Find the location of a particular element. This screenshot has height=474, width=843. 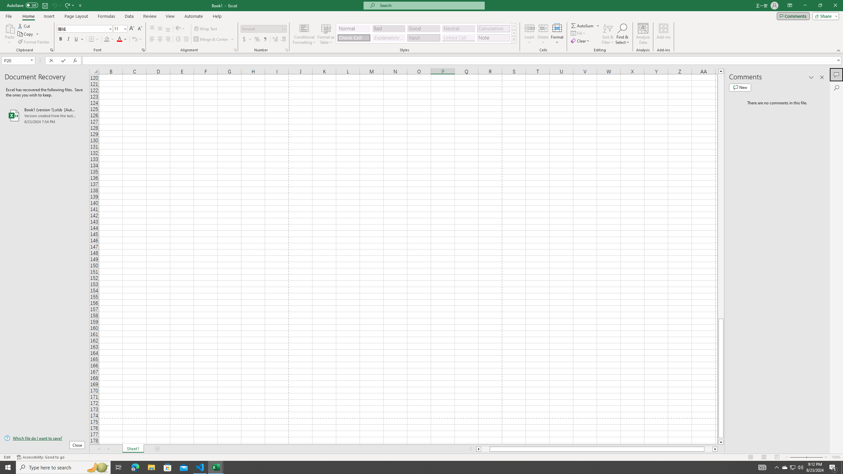

Delete is located at coordinates (543, 34).